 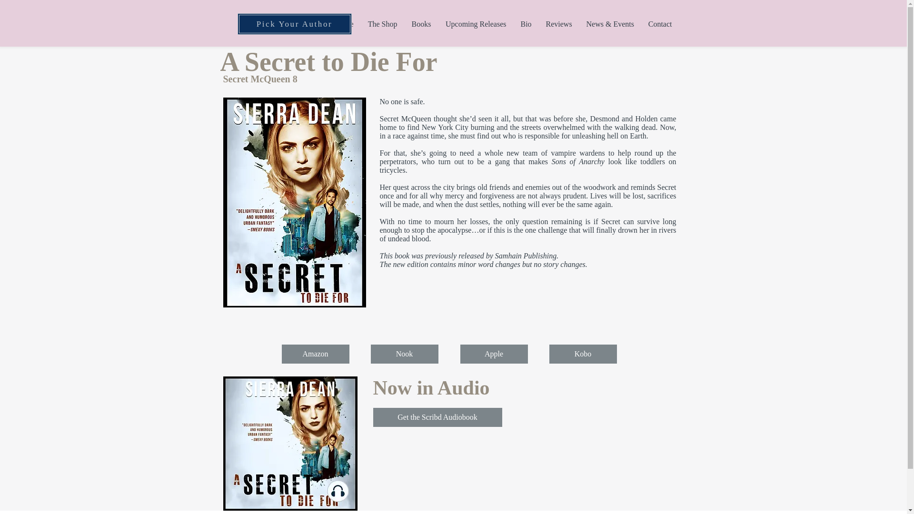 What do you see at coordinates (344, 24) in the screenshot?
I see `Home` at bounding box center [344, 24].